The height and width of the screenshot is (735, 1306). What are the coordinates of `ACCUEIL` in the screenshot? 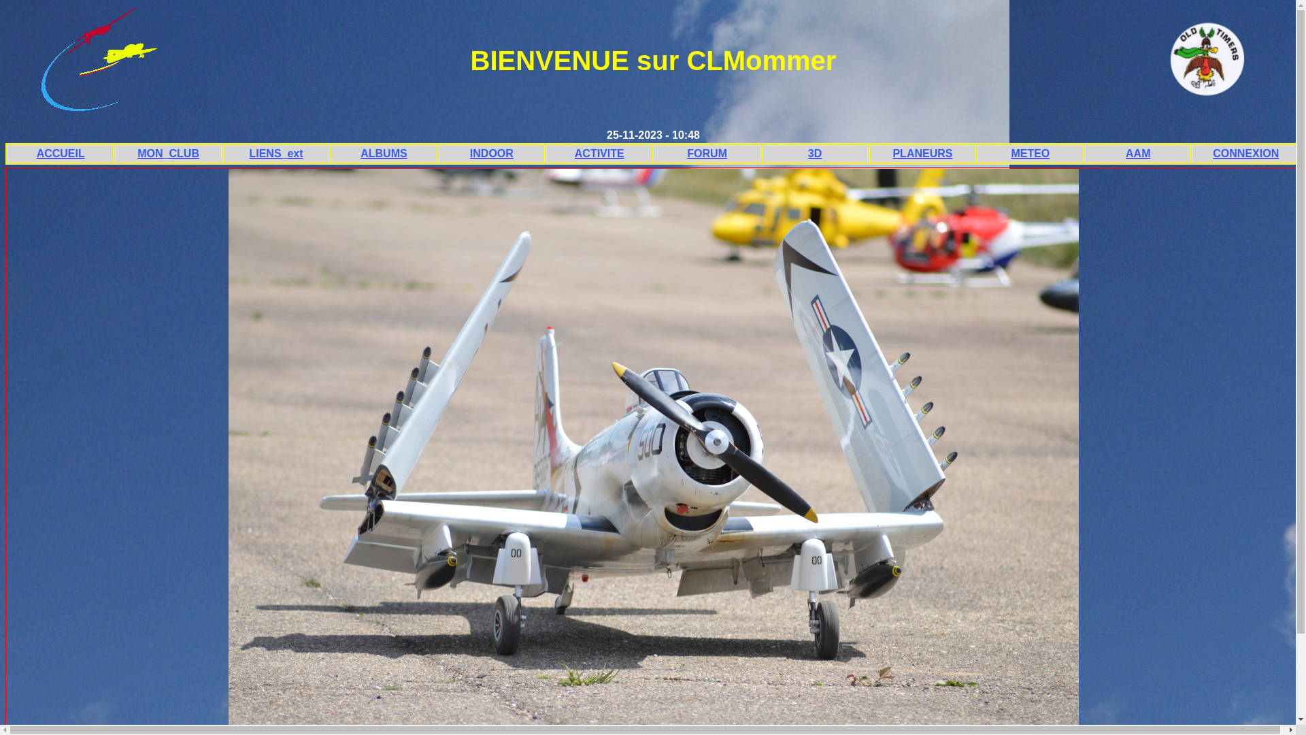 It's located at (61, 154).